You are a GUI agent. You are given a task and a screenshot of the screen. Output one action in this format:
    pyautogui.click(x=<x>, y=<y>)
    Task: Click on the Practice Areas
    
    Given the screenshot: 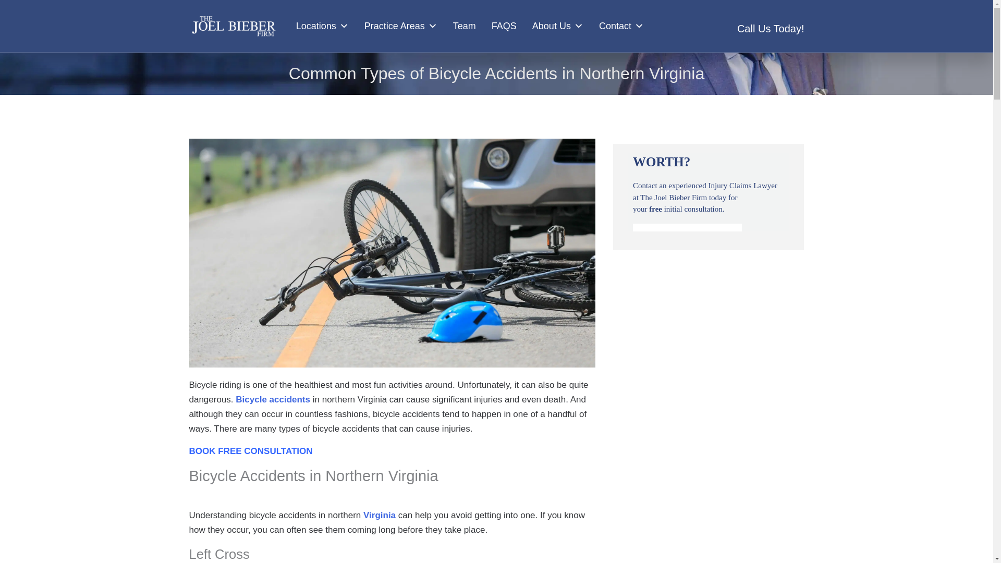 What is the action you would take?
    pyautogui.click(x=400, y=26)
    